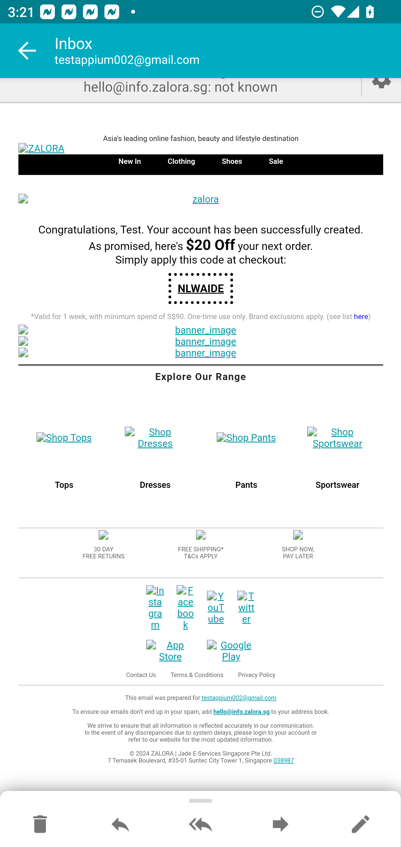  Describe the element at coordinates (103, 553) in the screenshot. I see `30 DAY FREE RETURNS 30 DAY FREE RETURNS` at that location.